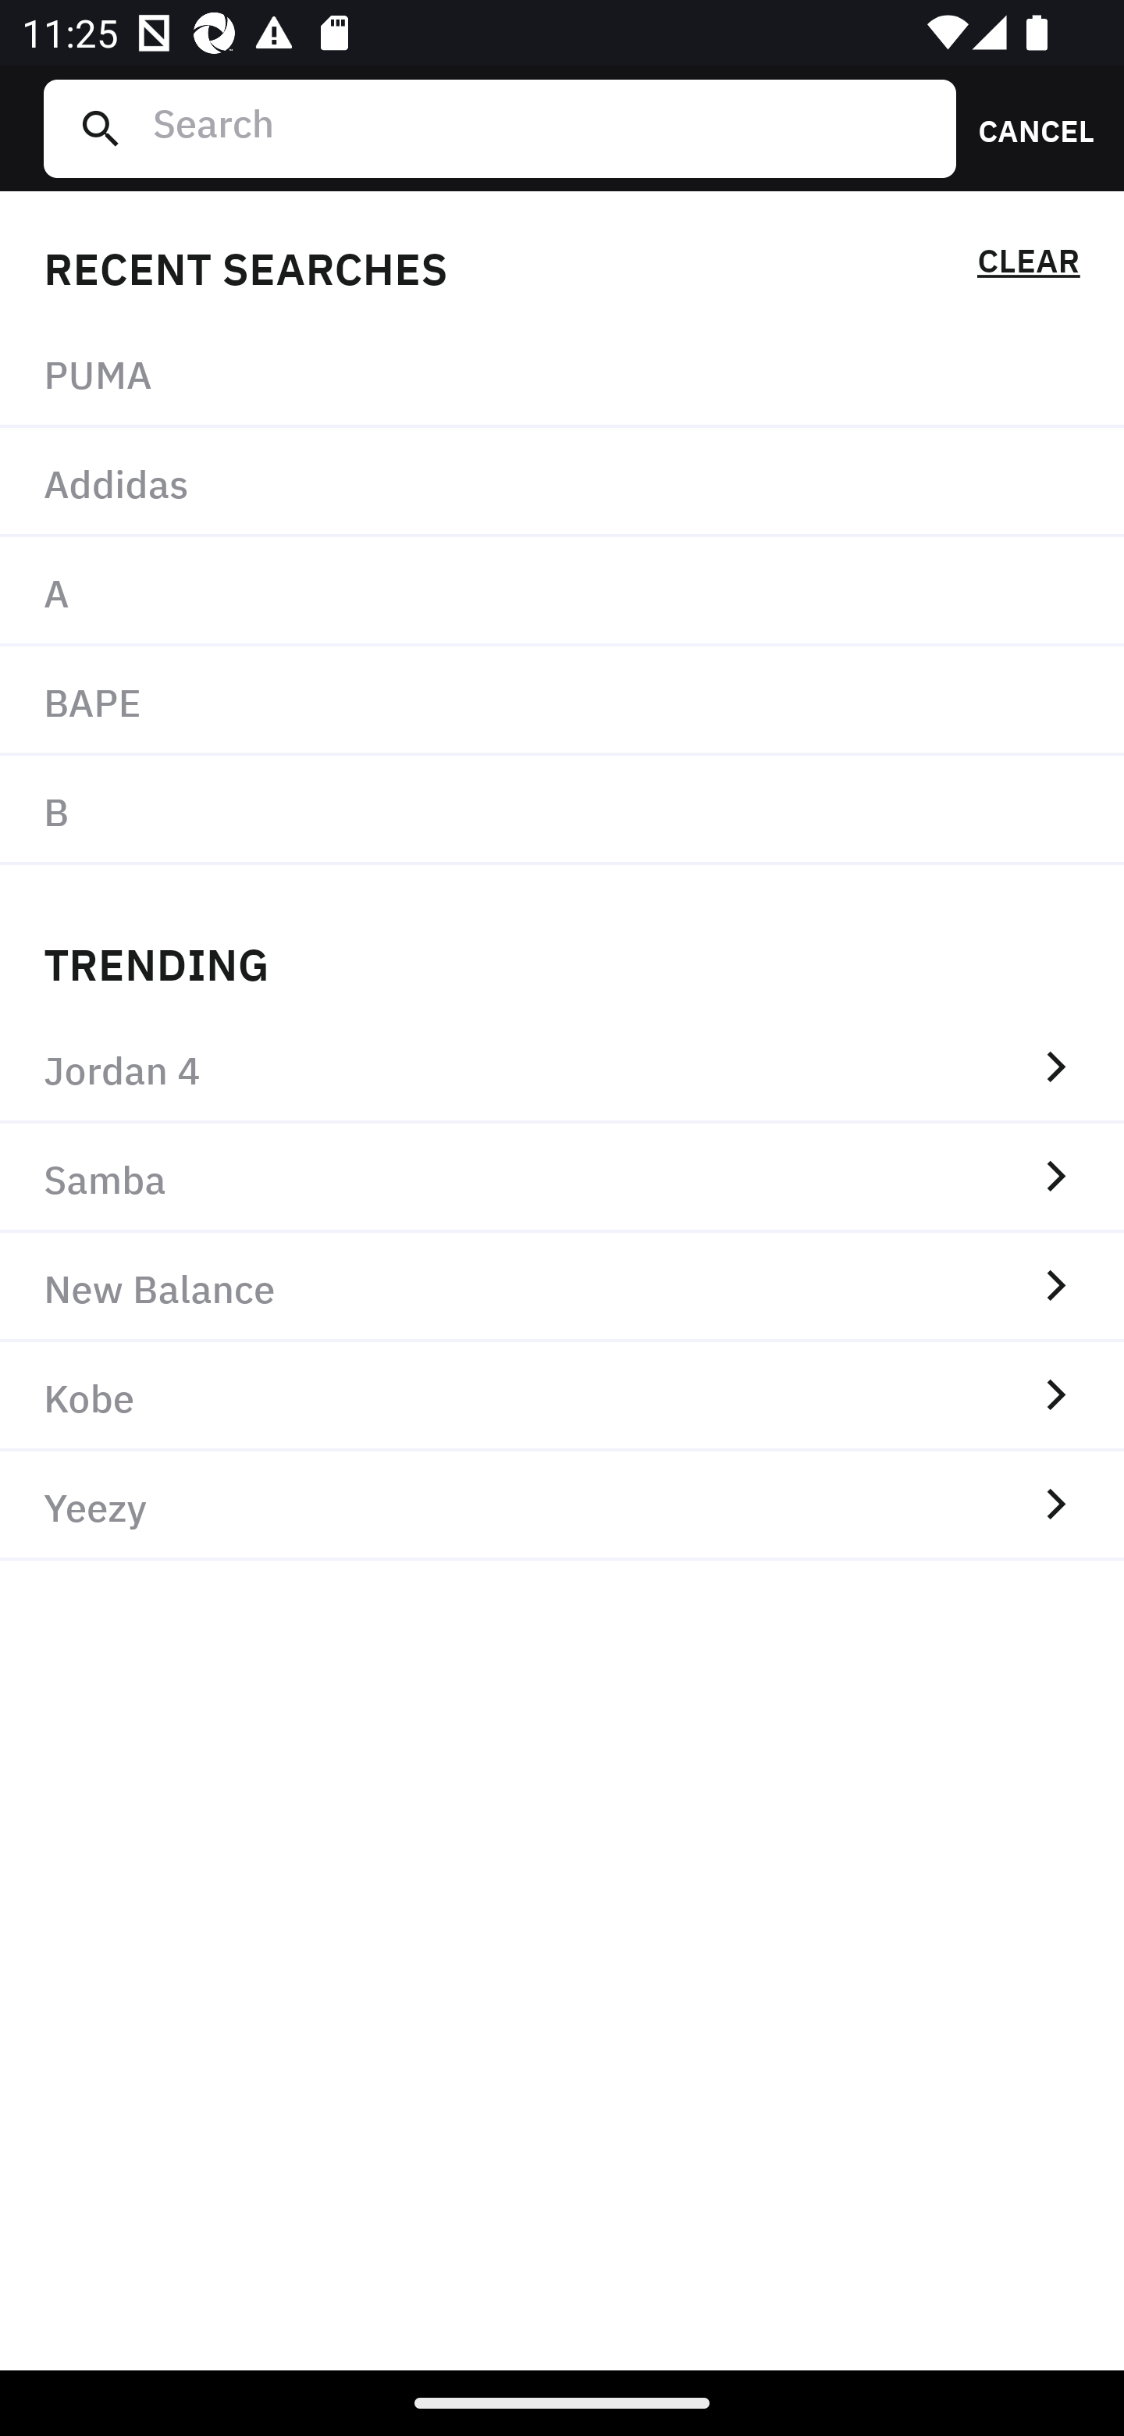 The width and height of the screenshot is (1124, 2436). I want to click on CLEAR, so click(1028, 265).